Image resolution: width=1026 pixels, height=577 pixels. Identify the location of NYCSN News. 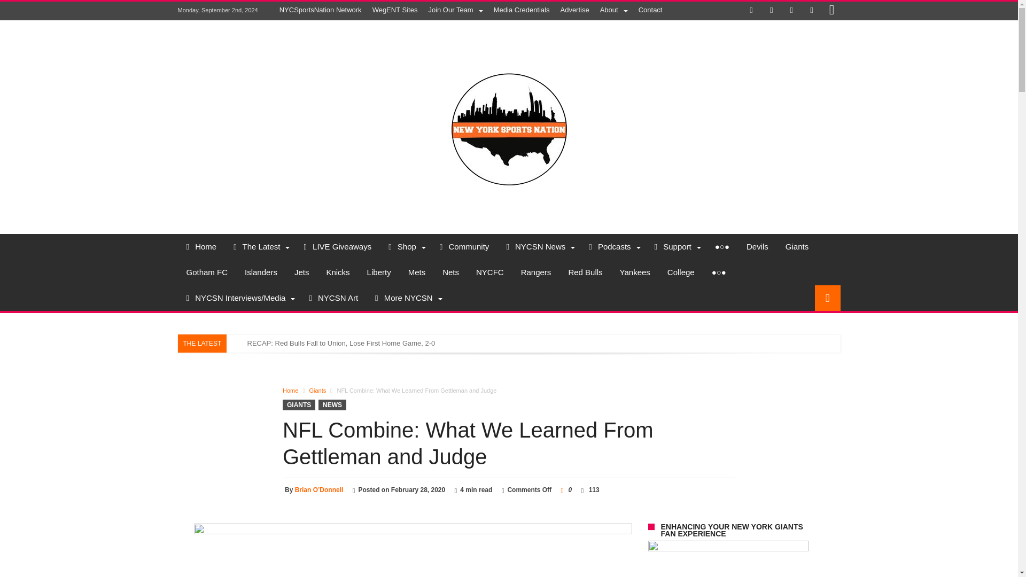
(539, 247).